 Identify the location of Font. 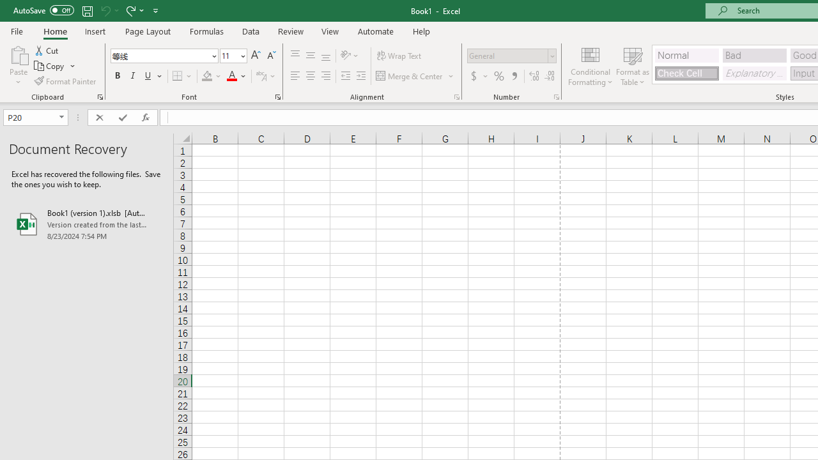
(164, 56).